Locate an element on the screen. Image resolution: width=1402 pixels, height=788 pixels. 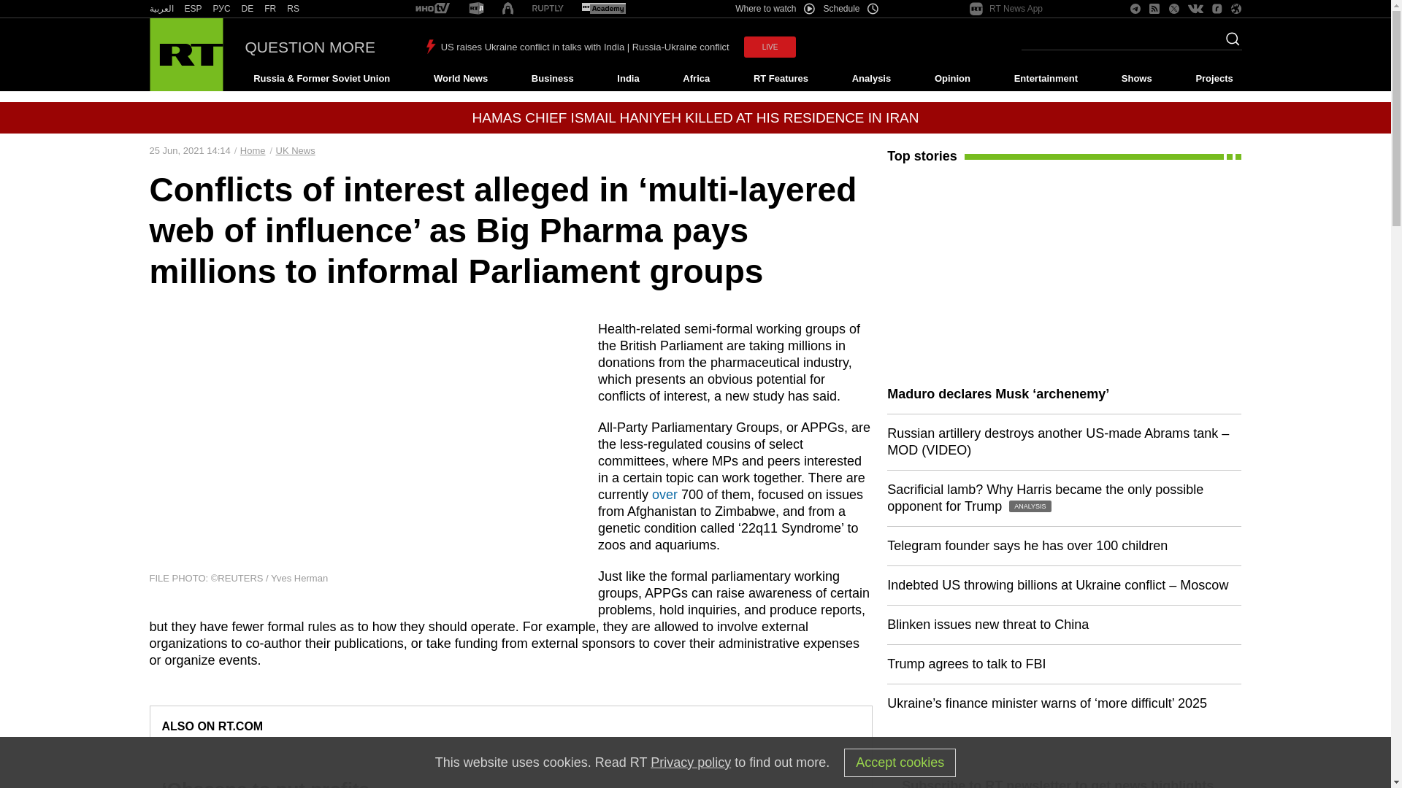
World News is located at coordinates (460, 79).